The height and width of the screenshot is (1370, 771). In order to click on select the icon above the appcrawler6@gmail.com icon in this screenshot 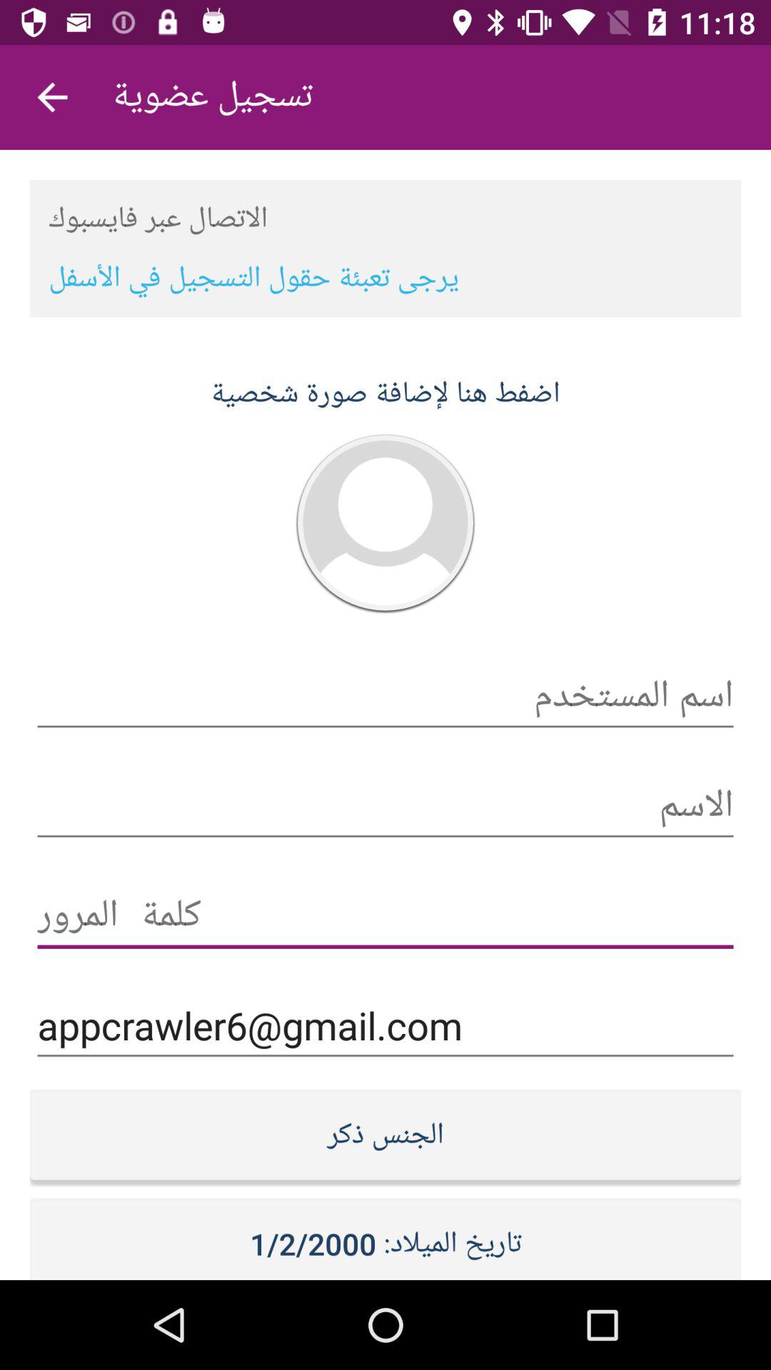, I will do `click(385, 916)`.